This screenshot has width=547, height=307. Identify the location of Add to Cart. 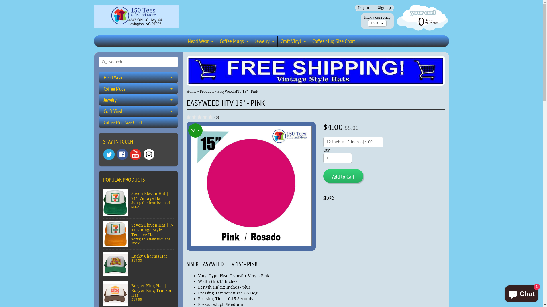
(343, 176).